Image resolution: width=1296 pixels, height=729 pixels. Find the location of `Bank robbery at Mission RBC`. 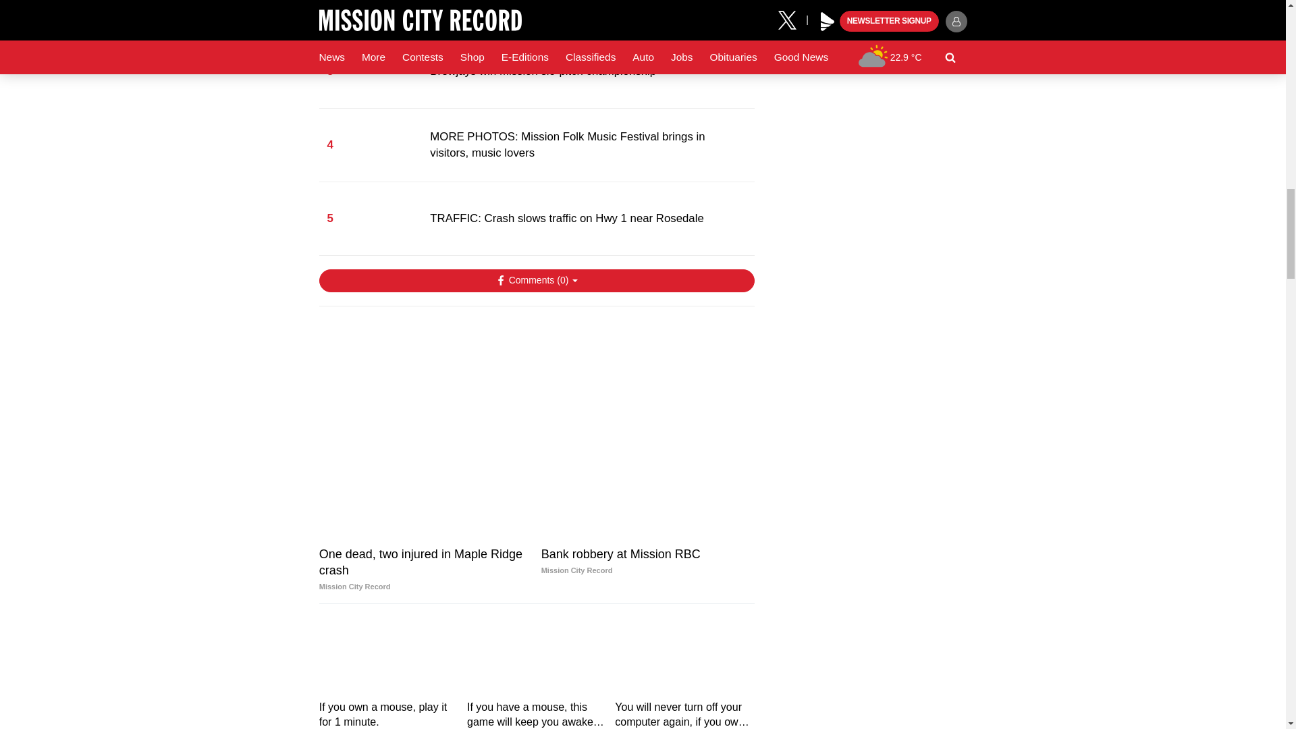

Bank robbery at Mission RBC is located at coordinates (648, 483).